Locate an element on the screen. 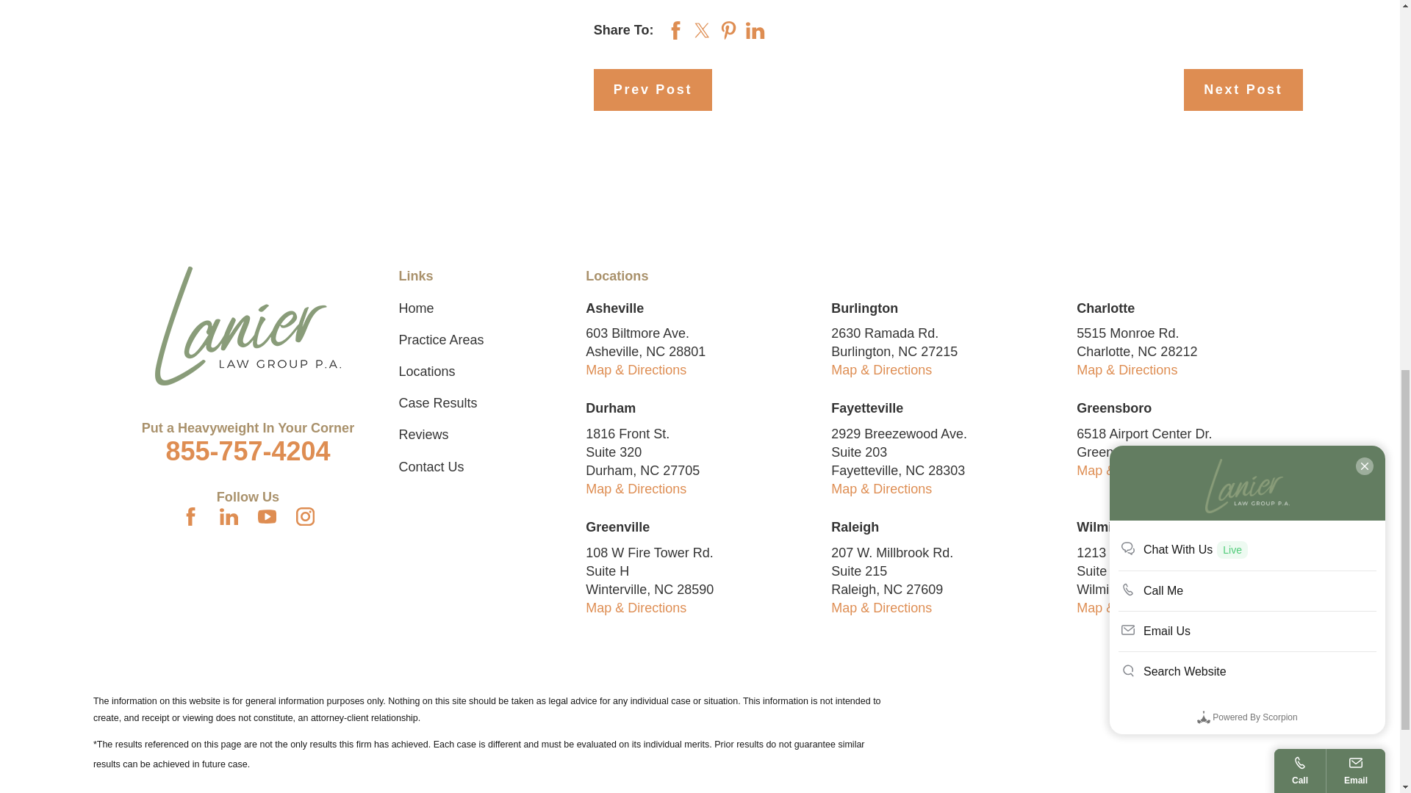 The width and height of the screenshot is (1411, 793). Home is located at coordinates (248, 325).